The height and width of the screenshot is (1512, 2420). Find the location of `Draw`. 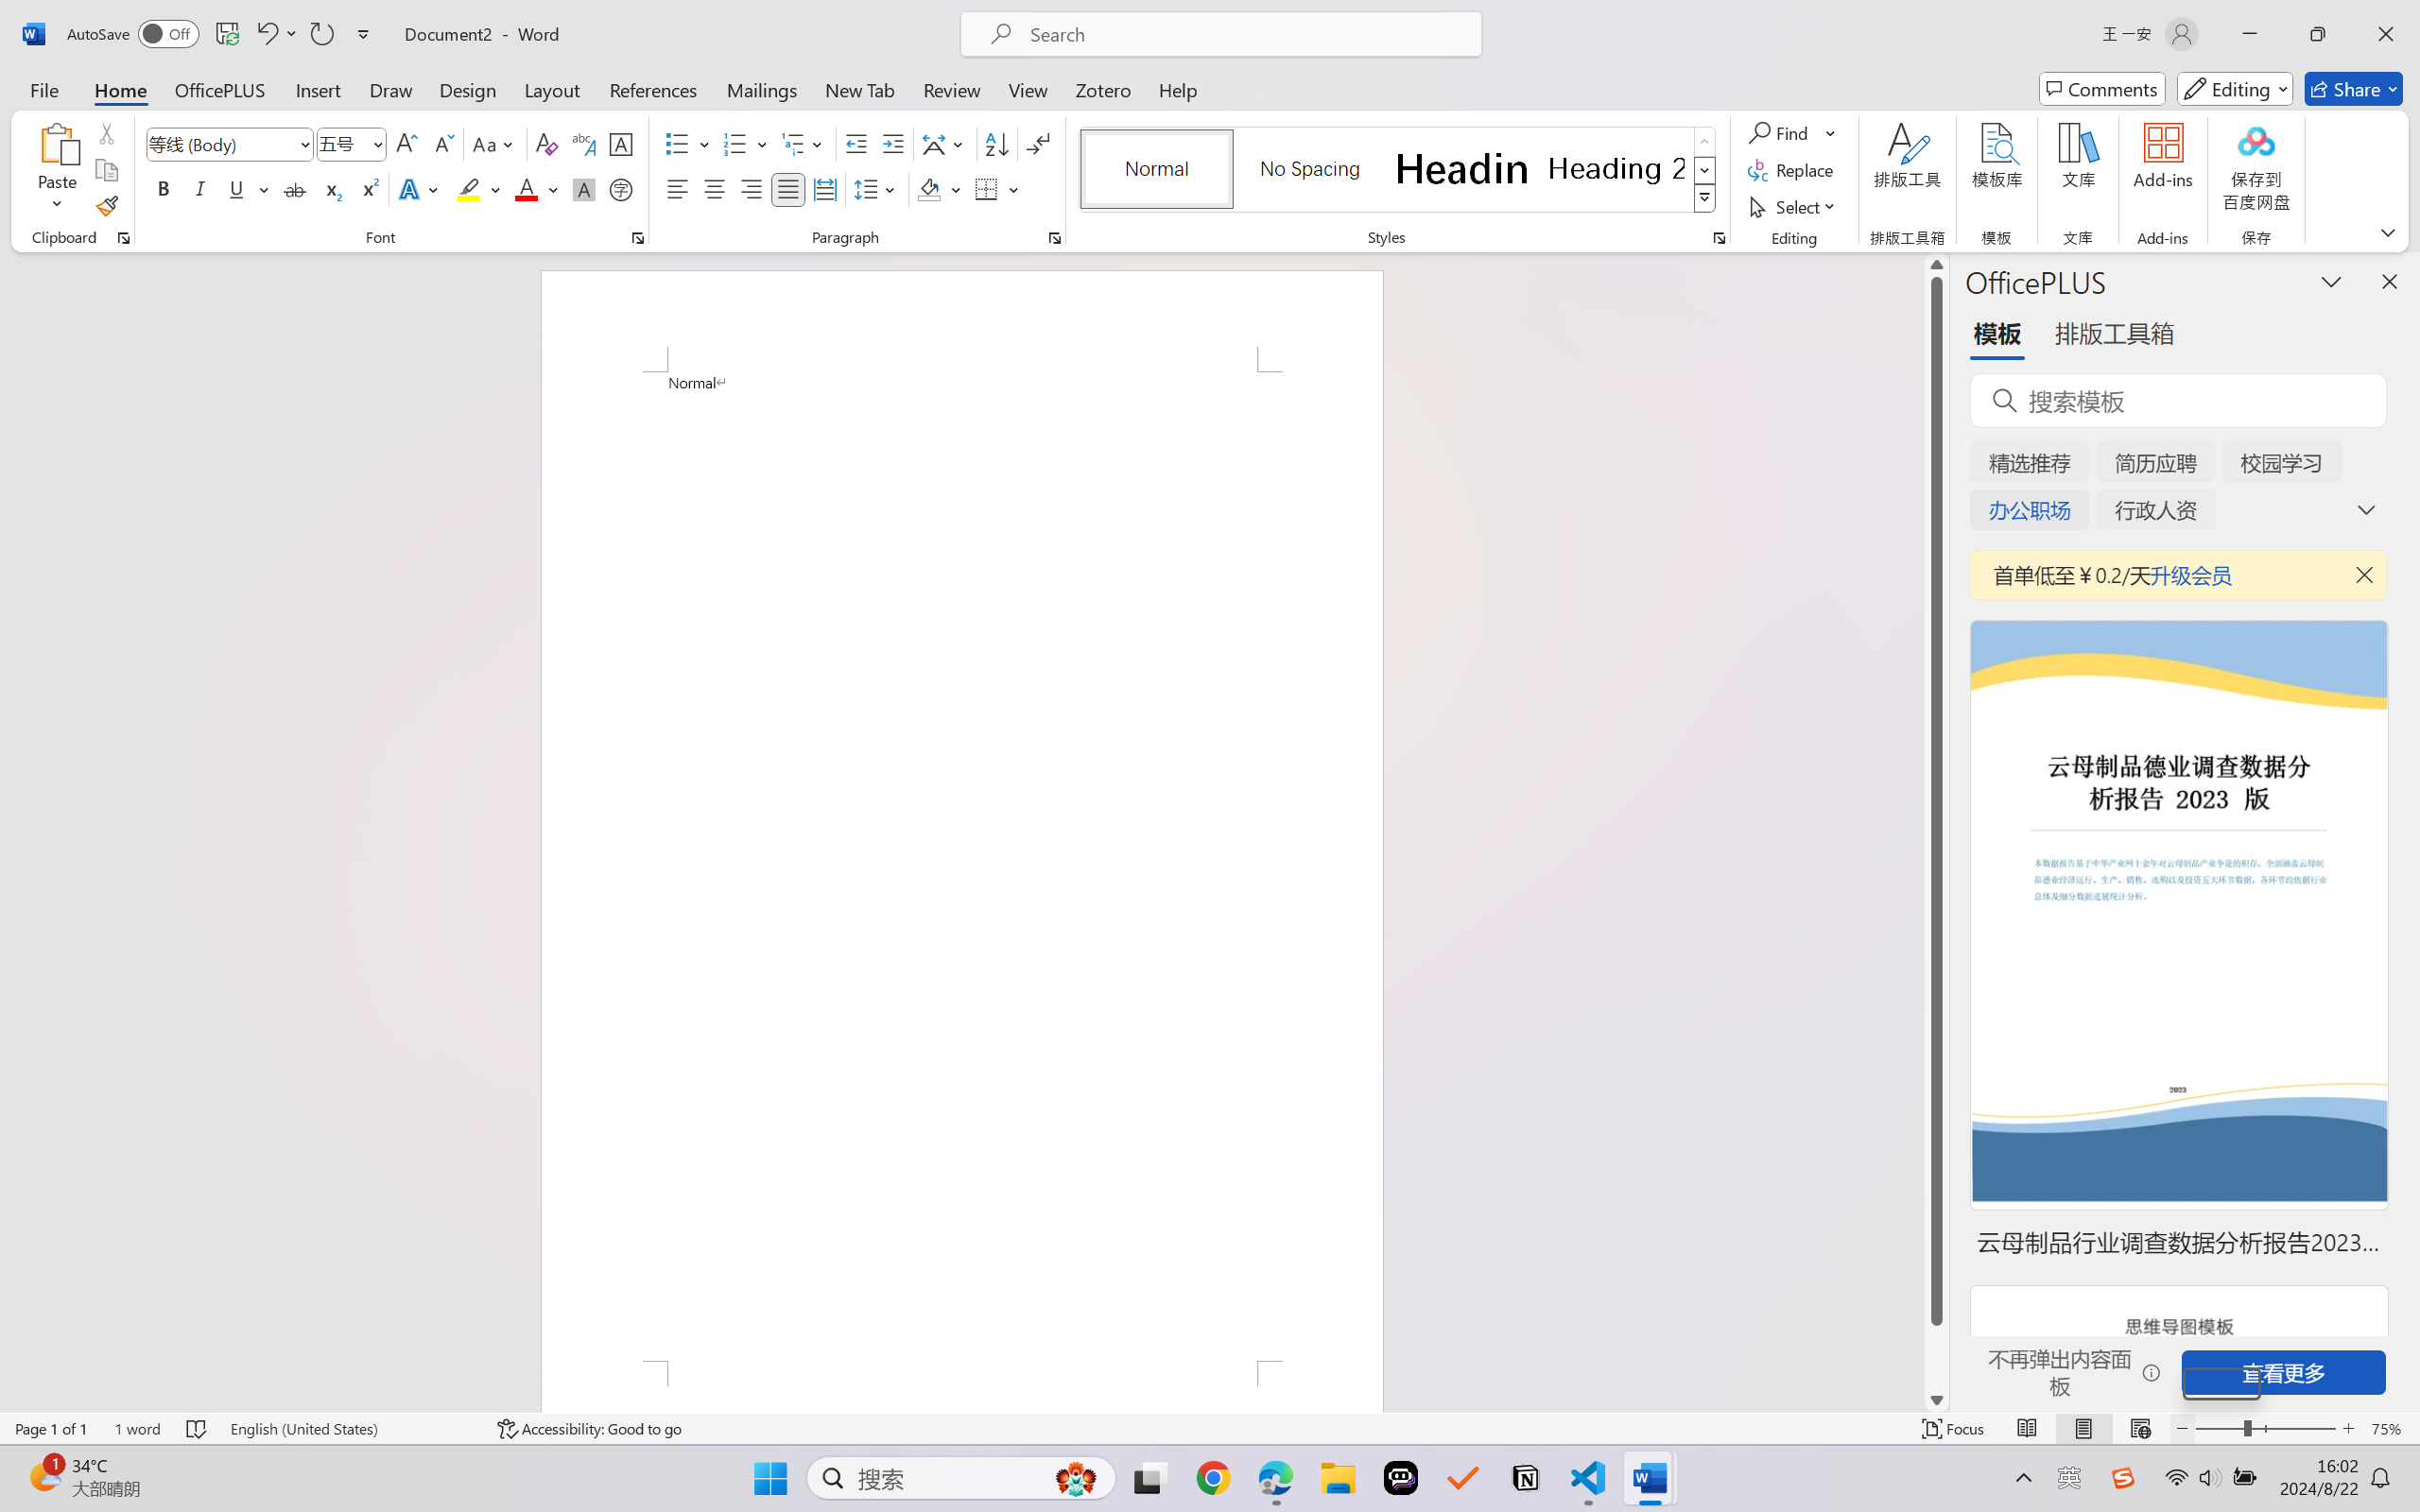

Draw is located at coordinates (391, 89).